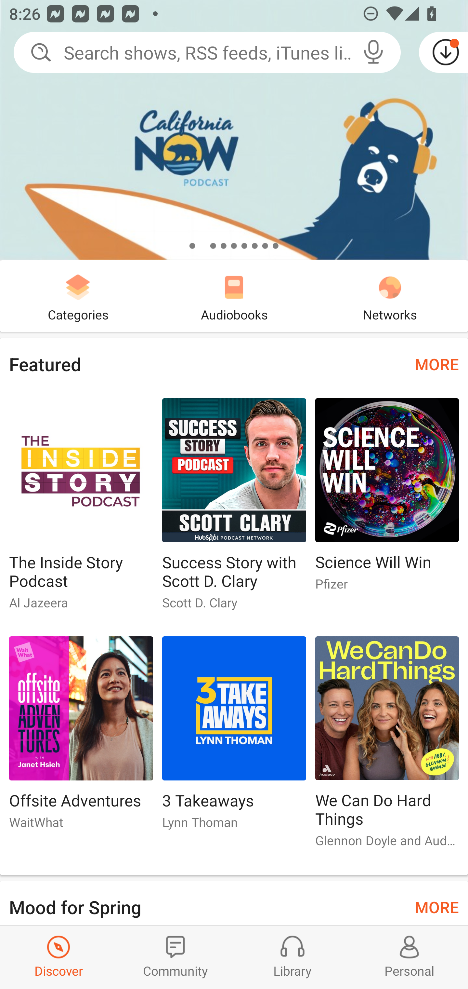  Describe the element at coordinates (292, 957) in the screenshot. I see `Library` at that location.